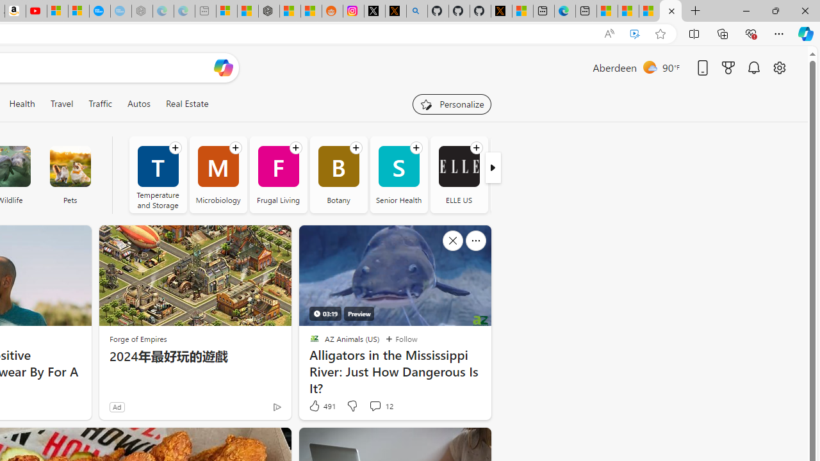 This screenshot has width=820, height=461. What do you see at coordinates (459, 174) in the screenshot?
I see `ELLE US` at bounding box center [459, 174].